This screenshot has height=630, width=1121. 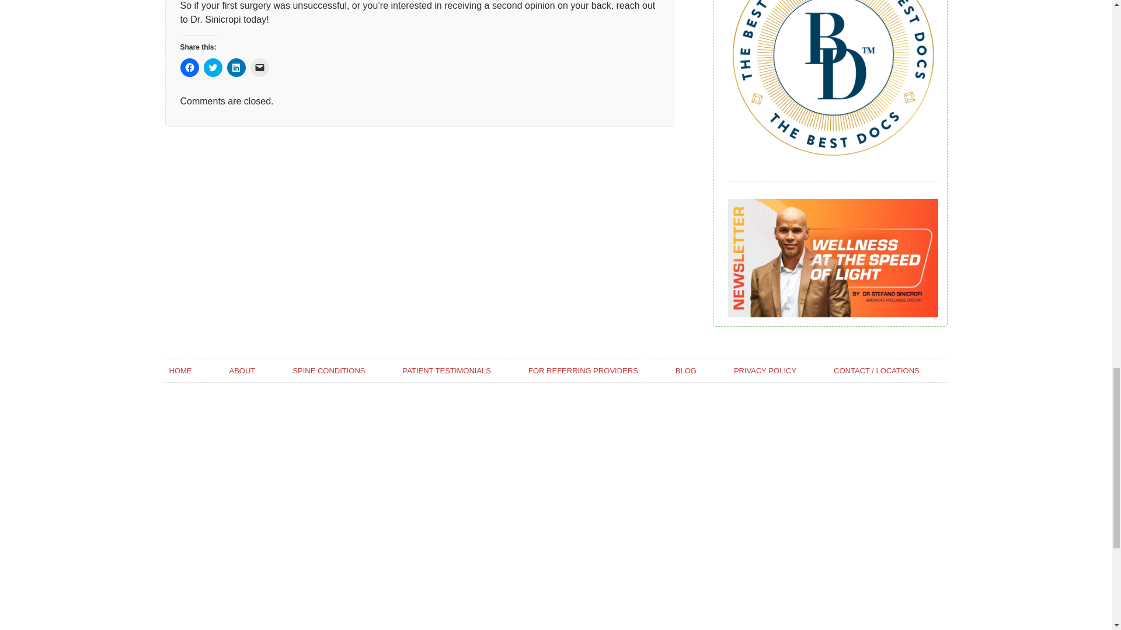 What do you see at coordinates (259, 68) in the screenshot?
I see `Click to email a link to a friend` at bounding box center [259, 68].